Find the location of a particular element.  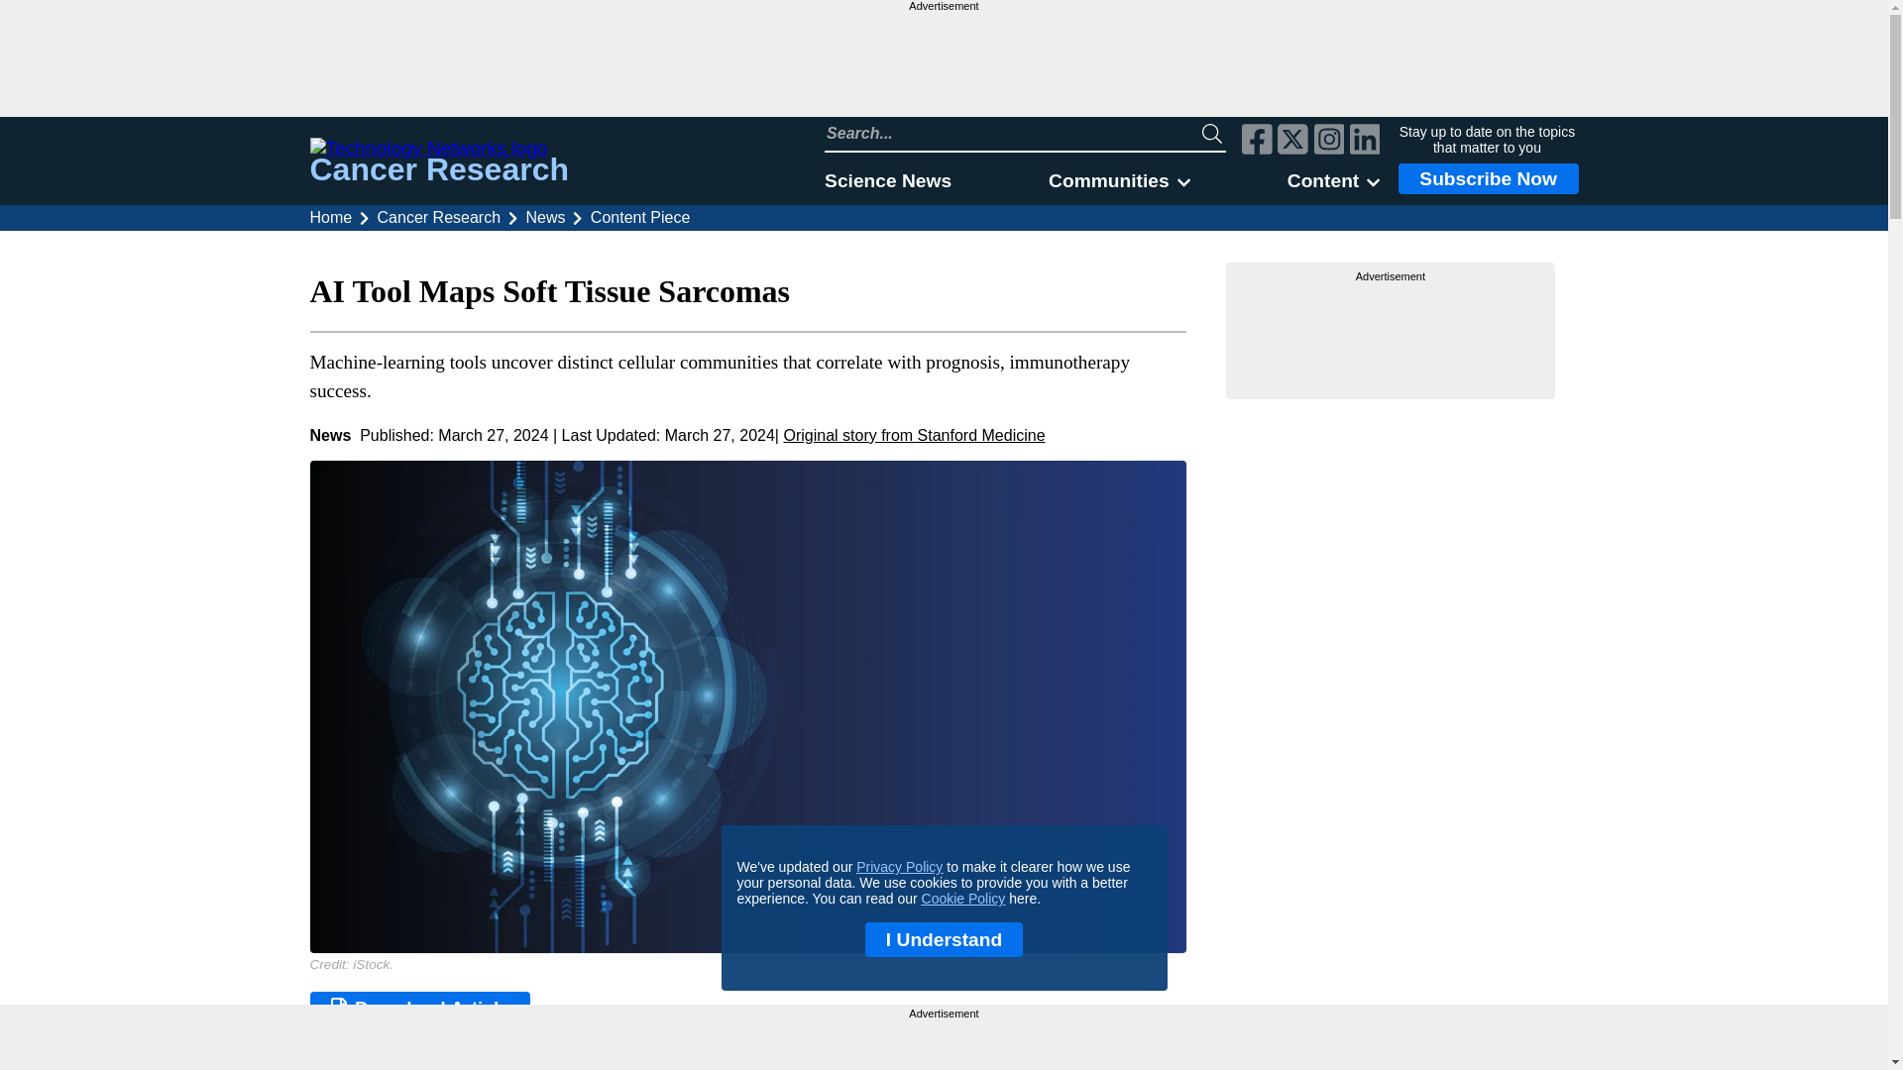

Technology Networks logo is located at coordinates (438, 149).